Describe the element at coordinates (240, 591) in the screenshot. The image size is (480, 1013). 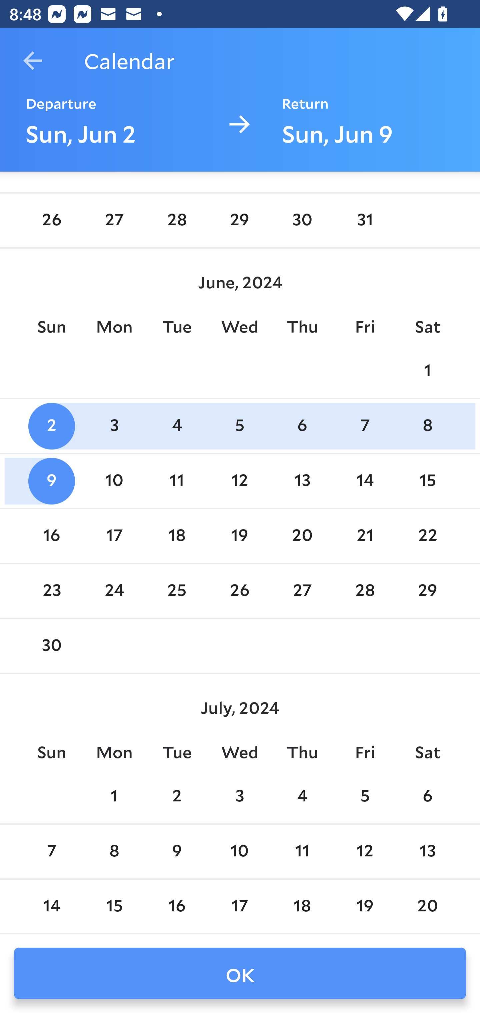
I see `26` at that location.